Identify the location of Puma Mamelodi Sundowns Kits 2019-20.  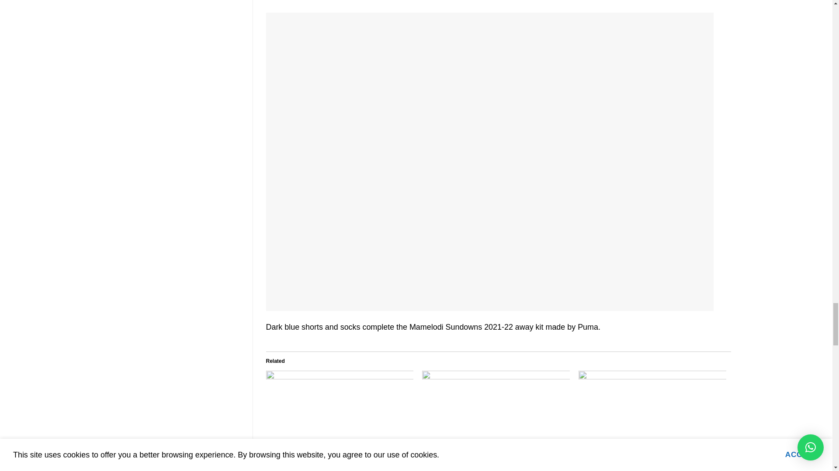
(652, 413).